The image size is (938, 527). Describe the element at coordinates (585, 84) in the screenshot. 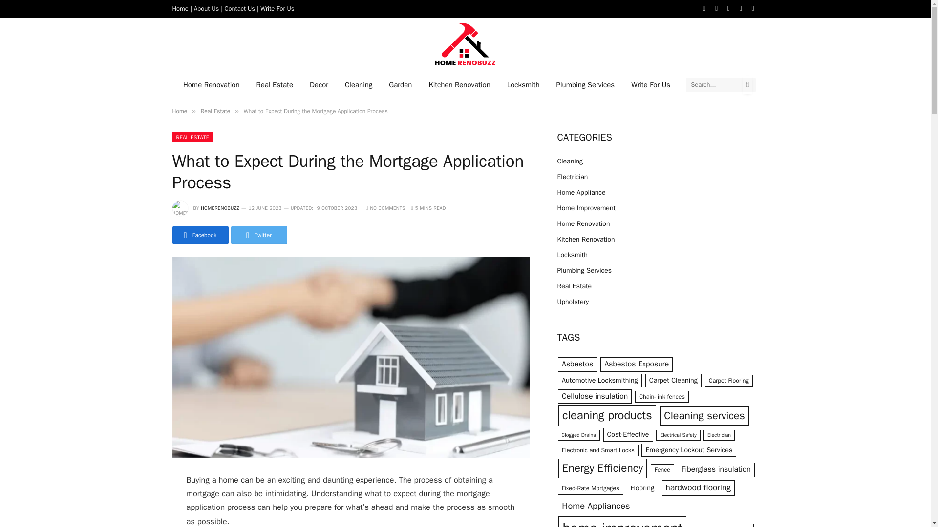

I see `Plumbing Services` at that location.